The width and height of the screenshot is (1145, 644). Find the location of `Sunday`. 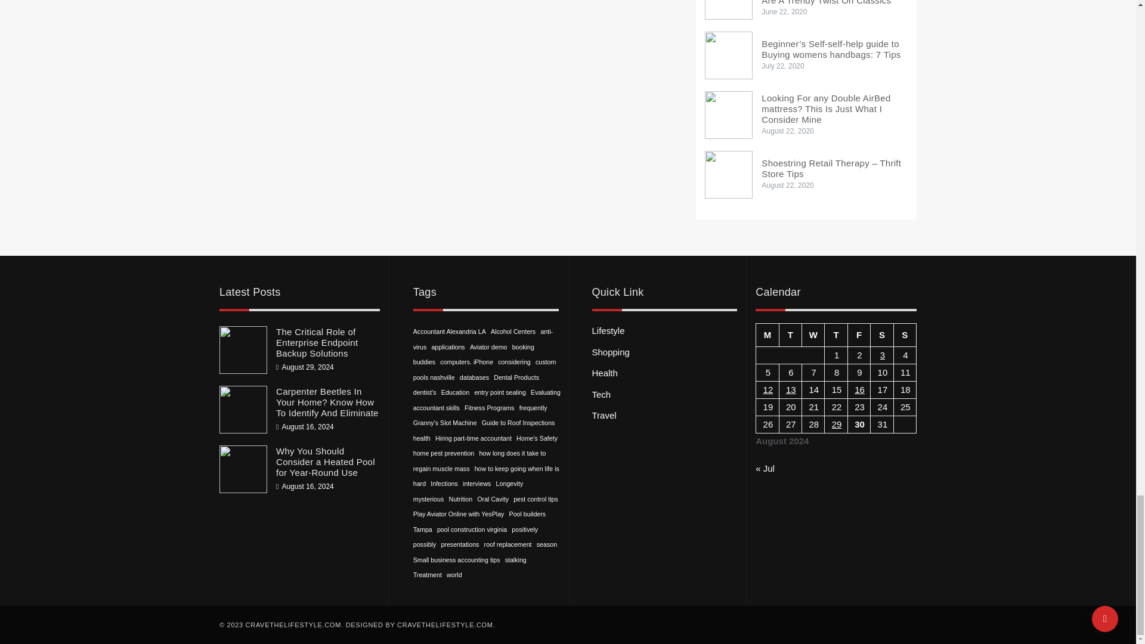

Sunday is located at coordinates (904, 335).